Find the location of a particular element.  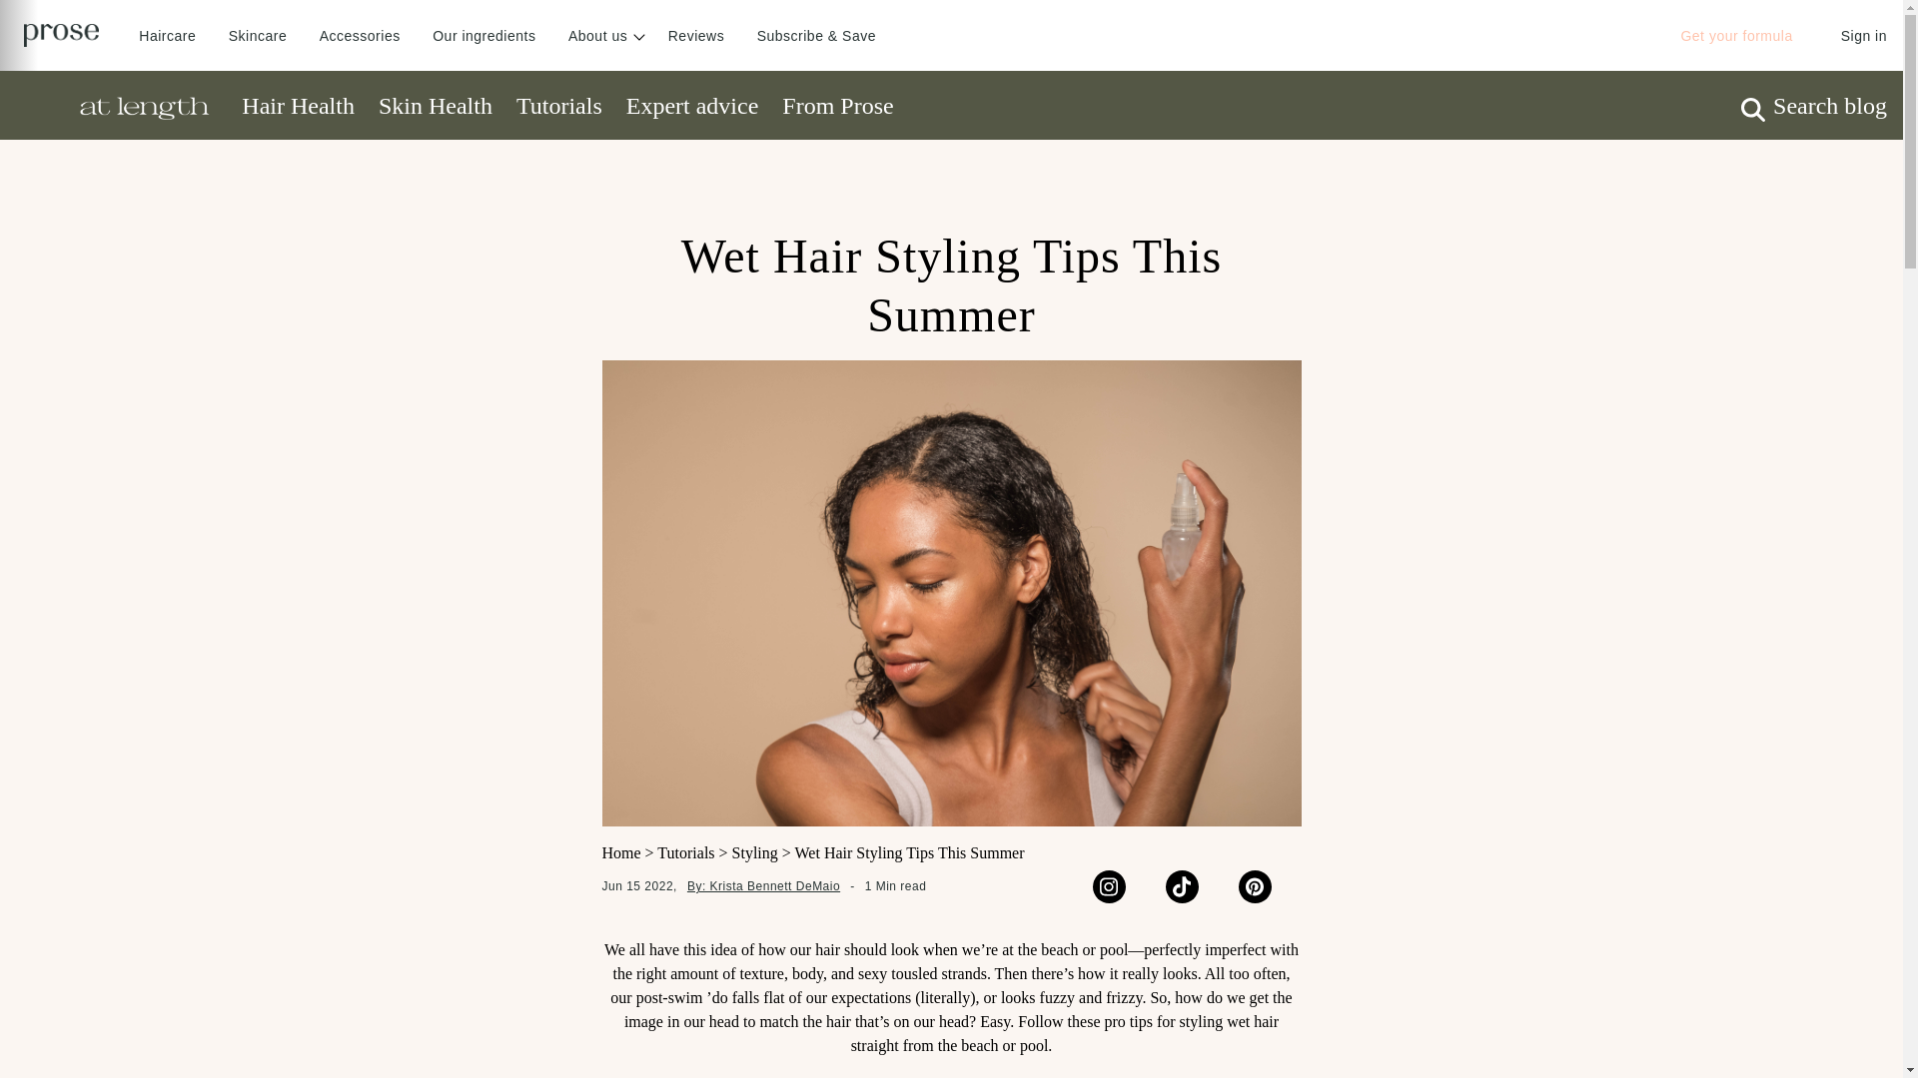

Accessories is located at coordinates (360, 36).